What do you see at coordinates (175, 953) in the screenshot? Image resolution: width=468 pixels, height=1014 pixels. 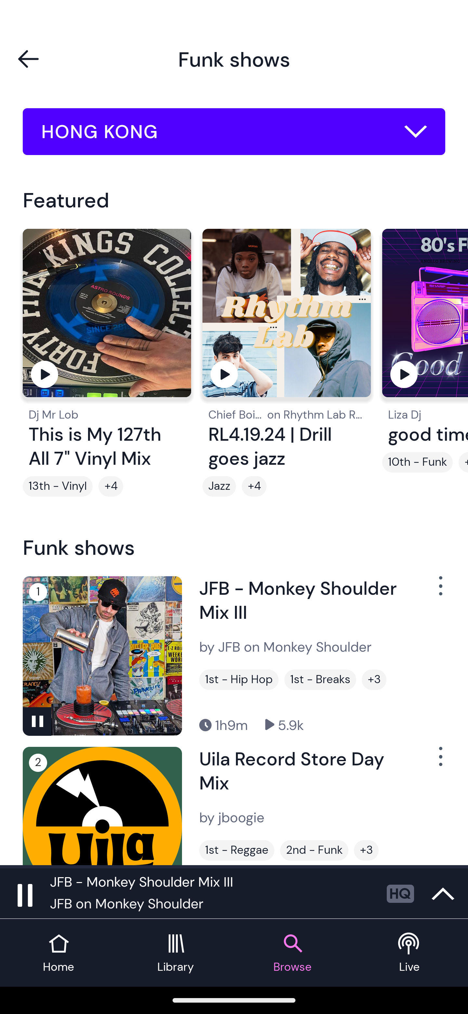 I see `Library tab Library` at bounding box center [175, 953].